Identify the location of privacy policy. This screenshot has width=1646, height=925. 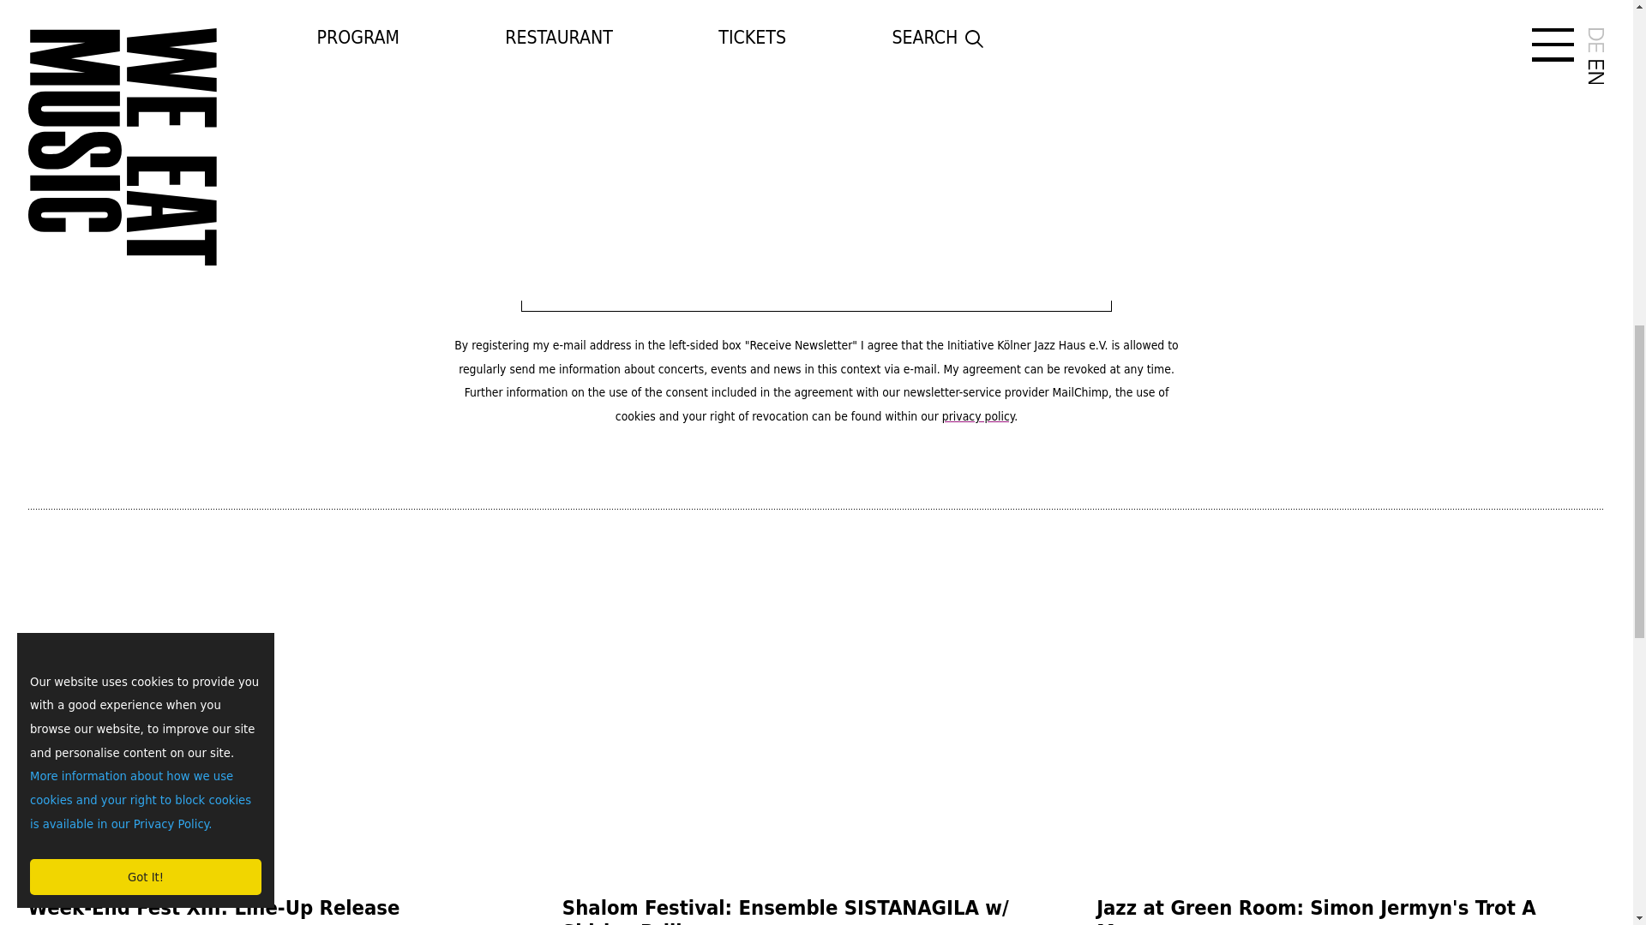
(977, 416).